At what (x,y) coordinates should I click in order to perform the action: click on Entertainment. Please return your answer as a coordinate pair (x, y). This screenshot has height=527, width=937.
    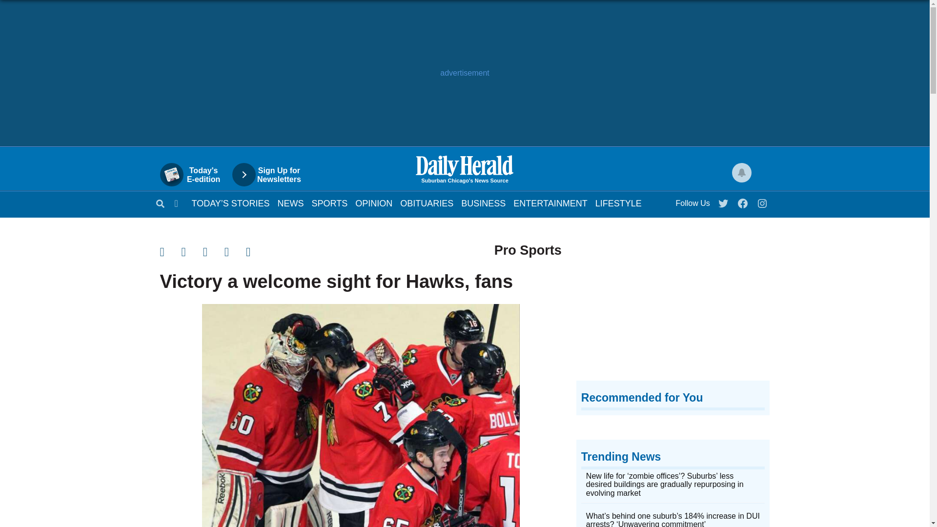
    Looking at the image, I should click on (550, 203).